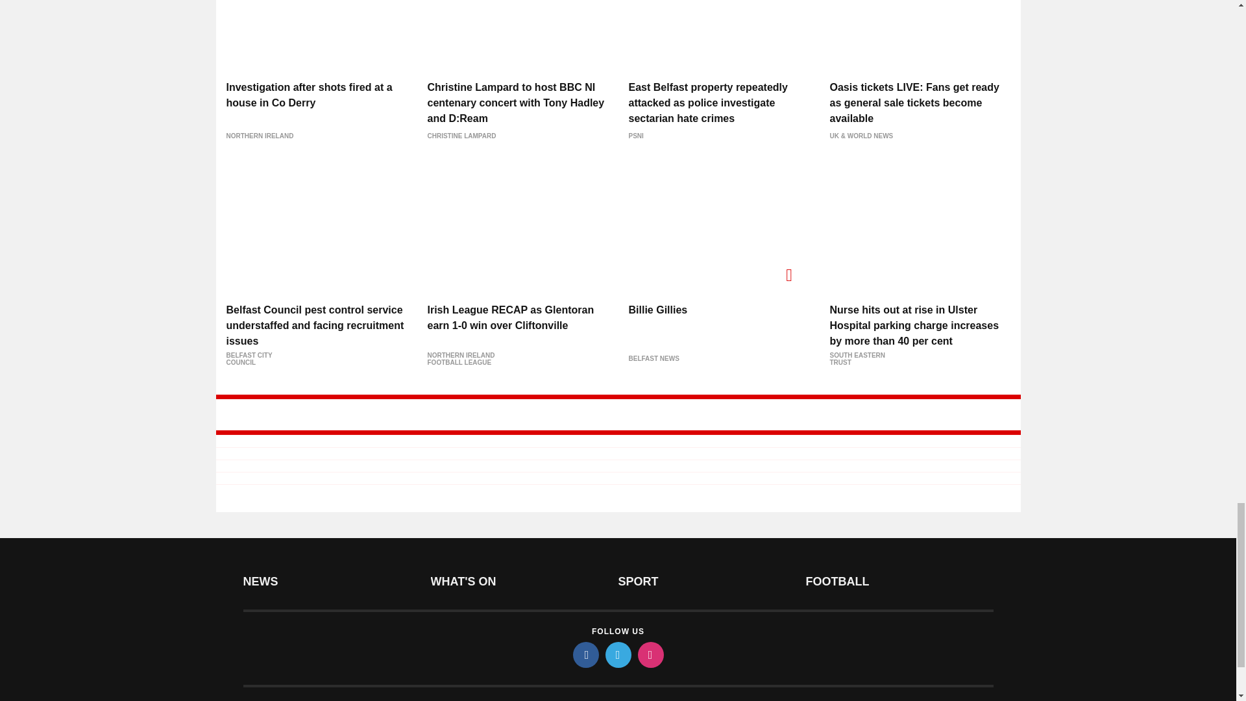 This screenshot has height=701, width=1246. I want to click on twitter, so click(617, 655).